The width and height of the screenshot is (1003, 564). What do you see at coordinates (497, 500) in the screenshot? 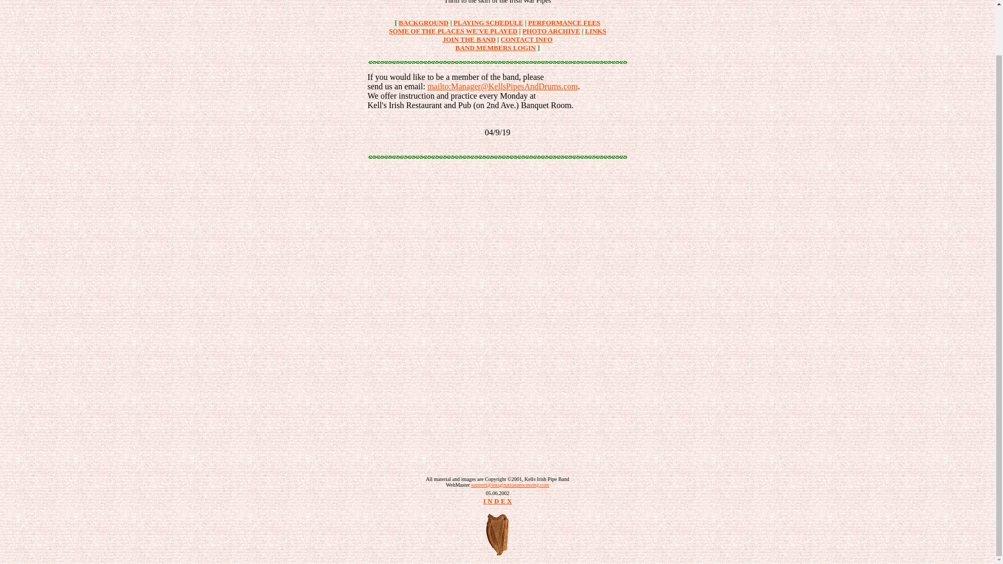
I see `I N D E X` at bounding box center [497, 500].